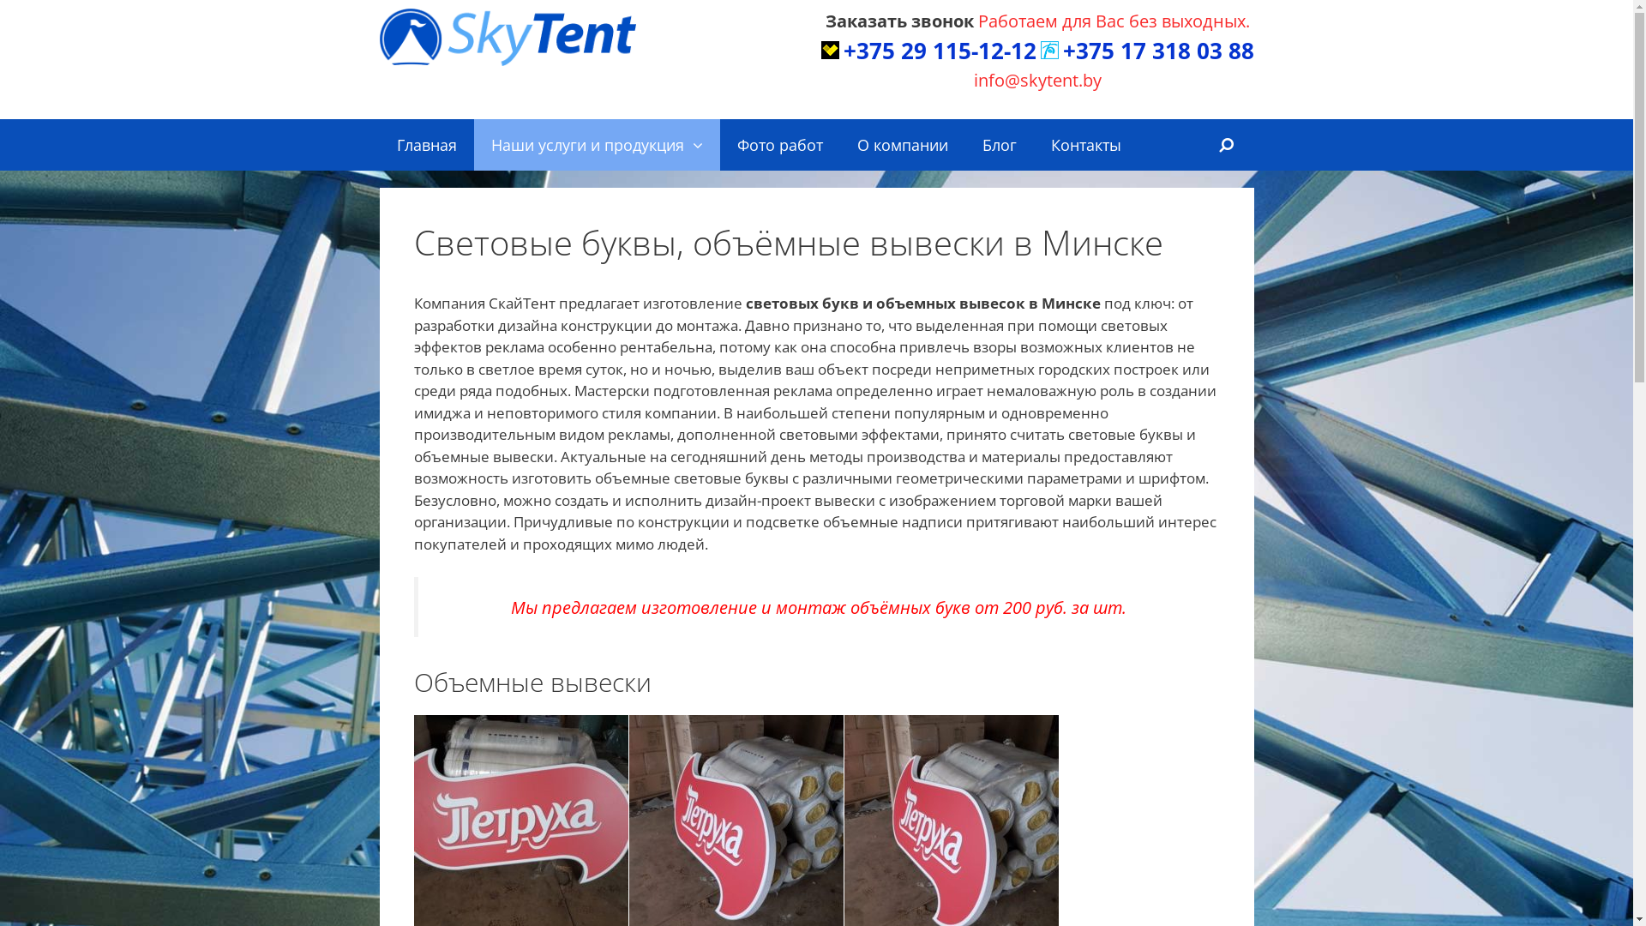 The image size is (1646, 926). I want to click on +375 29 115-12-12, so click(940, 51).